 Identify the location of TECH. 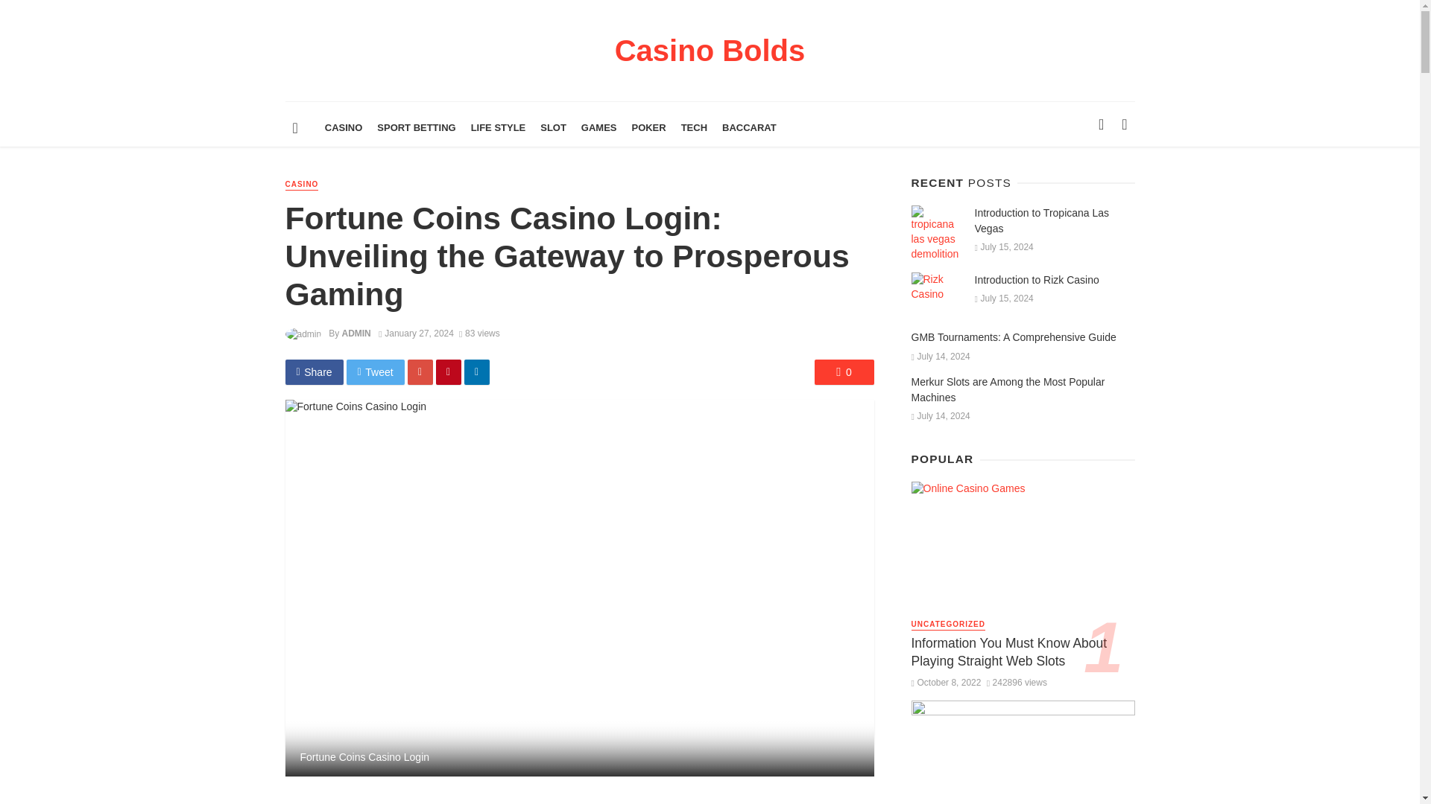
(694, 127).